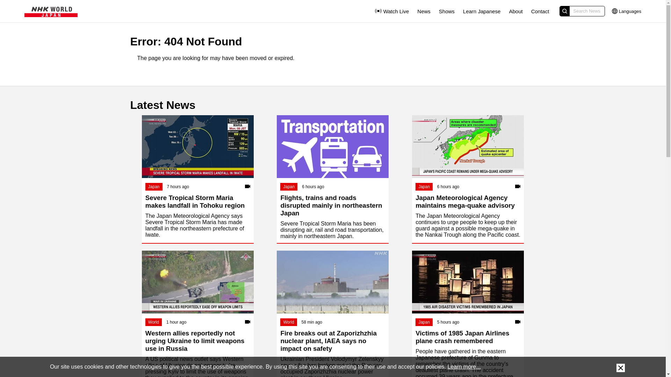  Describe the element at coordinates (424, 11) in the screenshot. I see `News` at that location.